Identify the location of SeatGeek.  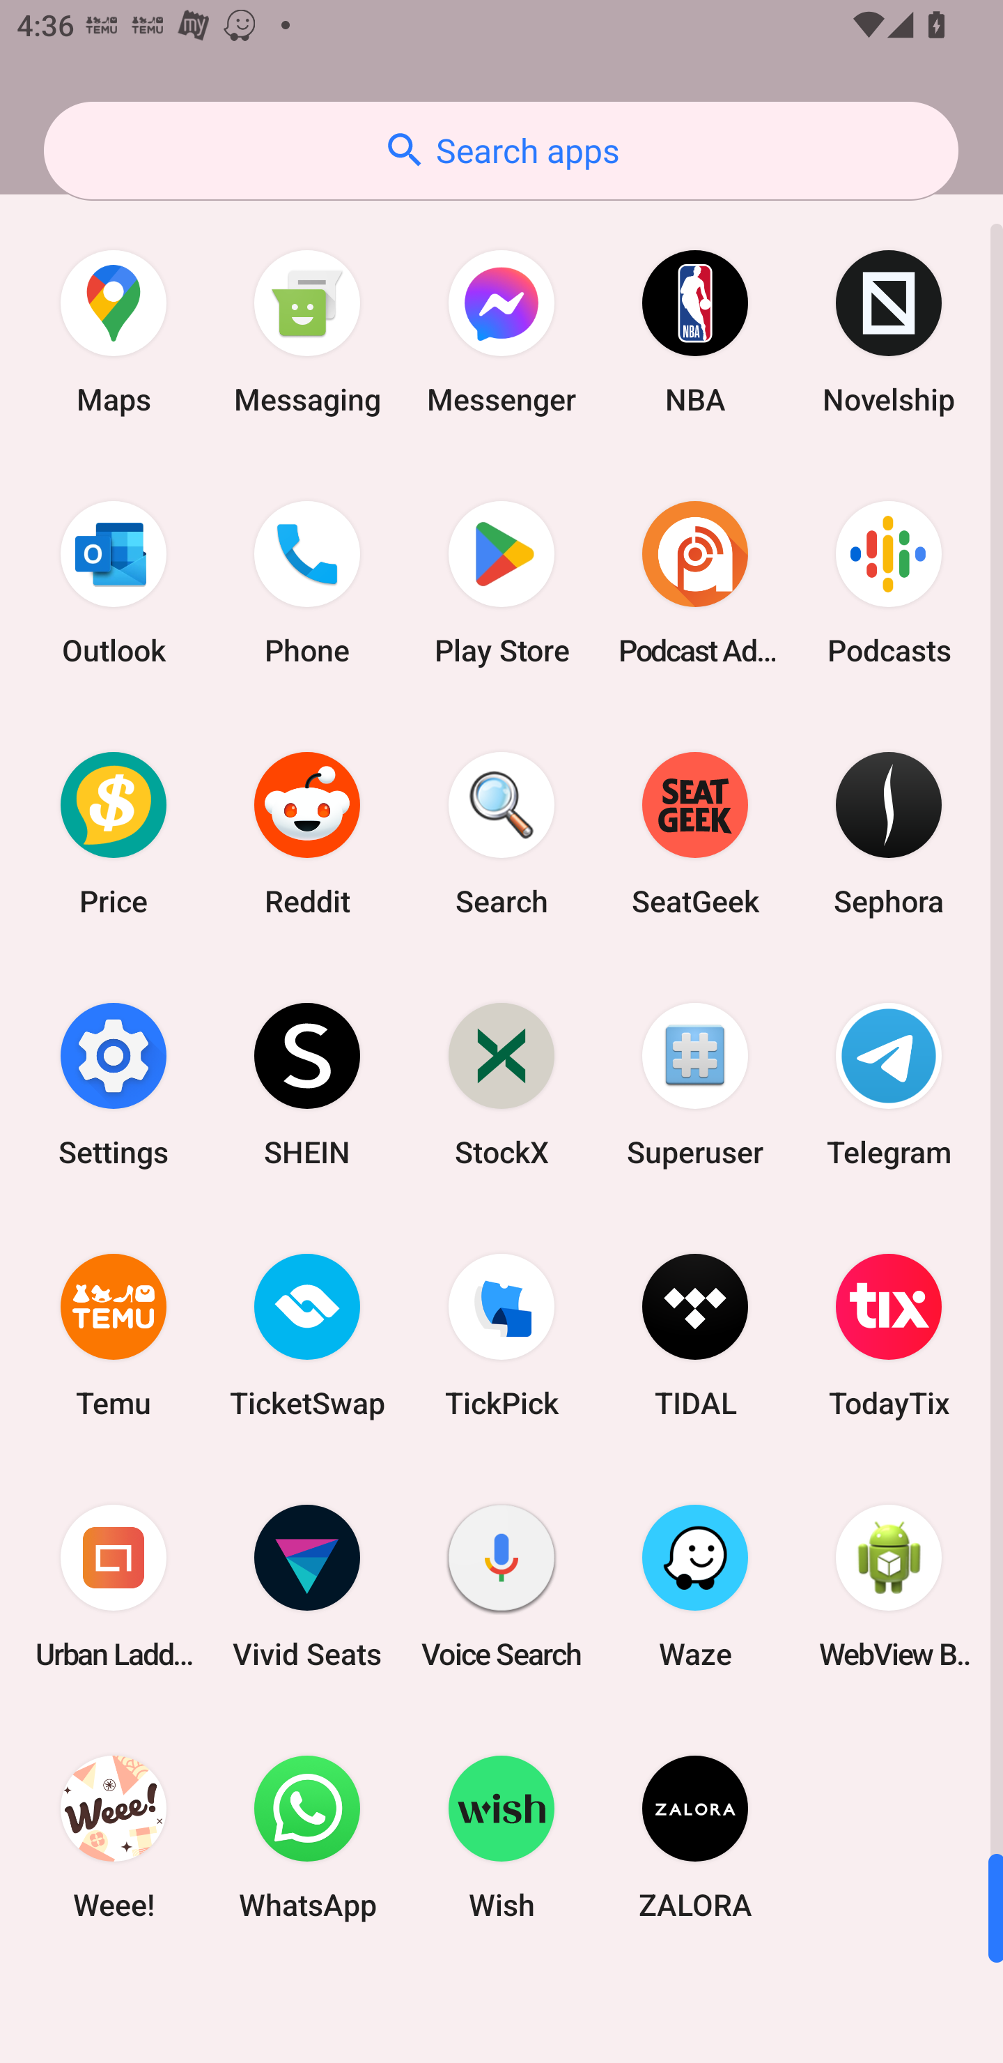
(695, 834).